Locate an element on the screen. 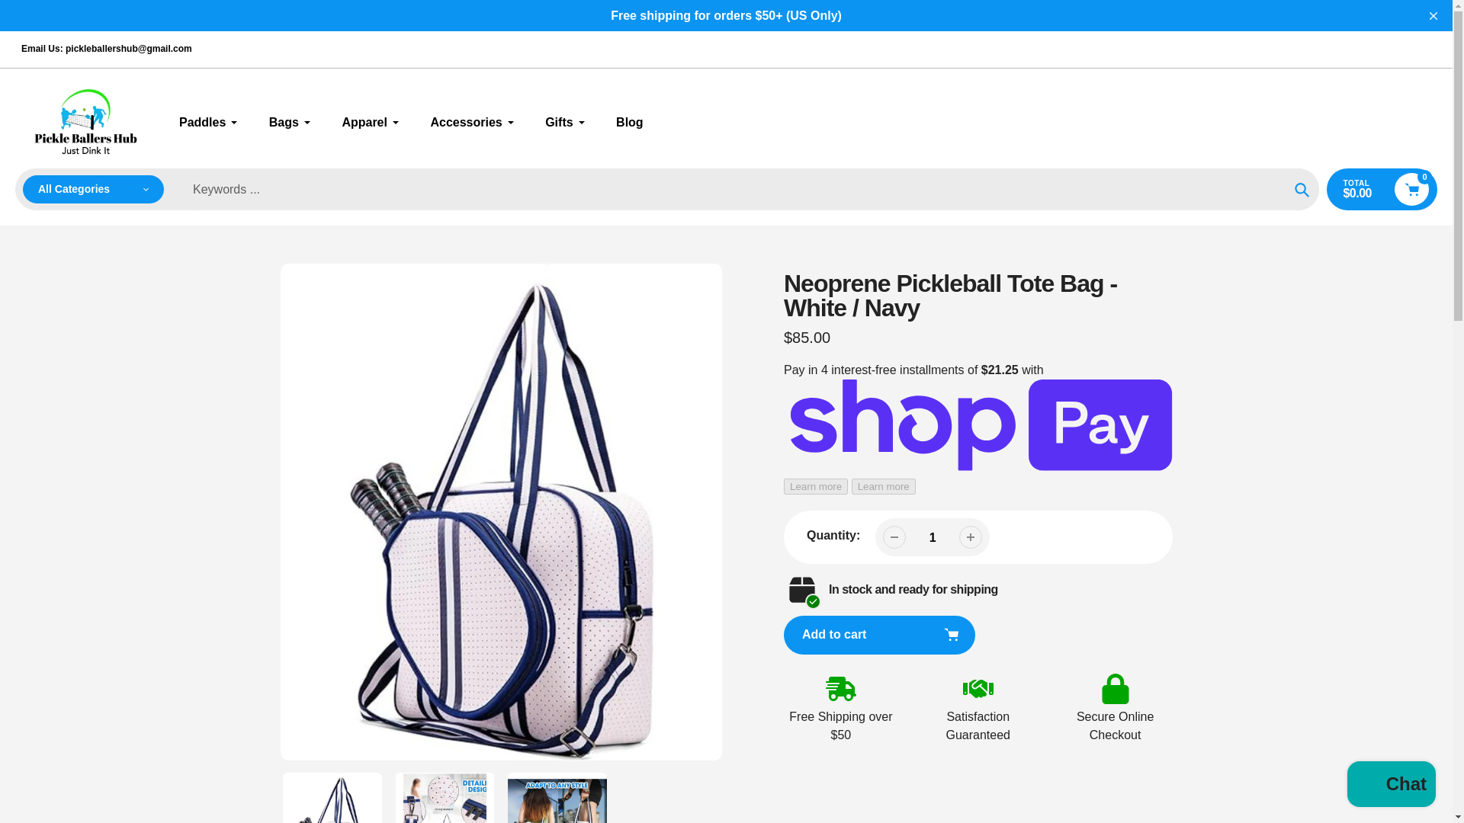 The height and width of the screenshot is (823, 1464). 1 is located at coordinates (932, 536).